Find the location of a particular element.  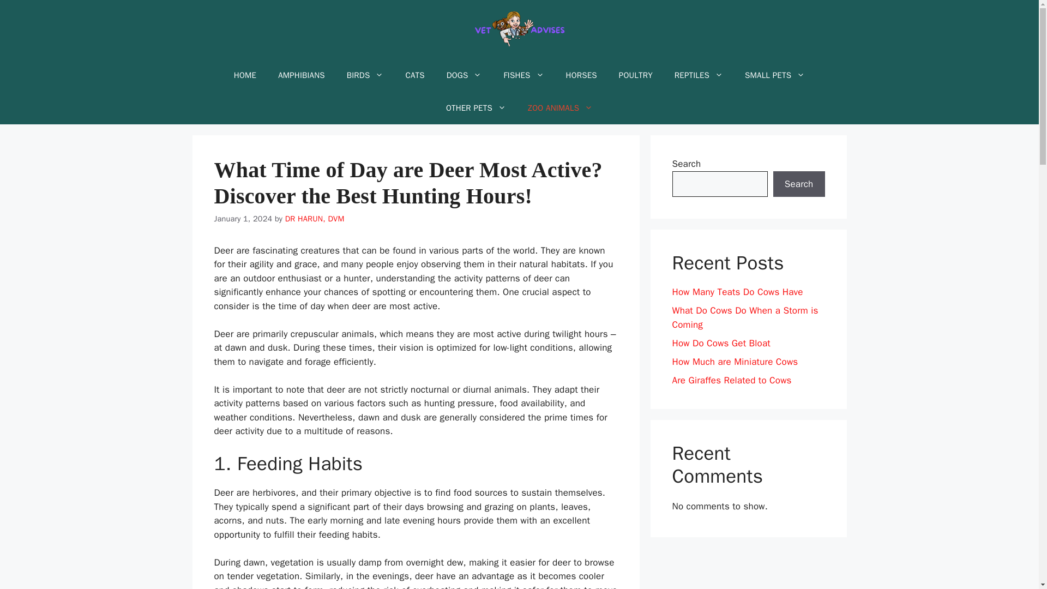

View all posts by DR HARUN, DVM is located at coordinates (314, 219).